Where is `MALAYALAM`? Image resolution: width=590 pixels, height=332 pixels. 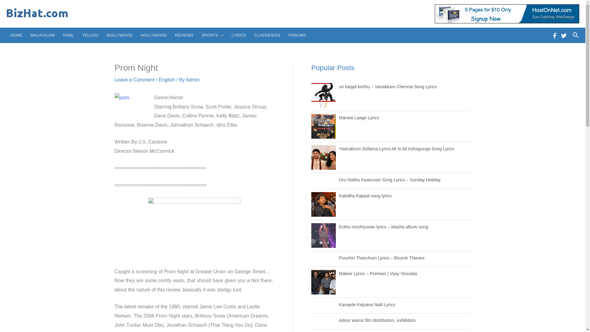 MALAYALAM is located at coordinates (42, 35).